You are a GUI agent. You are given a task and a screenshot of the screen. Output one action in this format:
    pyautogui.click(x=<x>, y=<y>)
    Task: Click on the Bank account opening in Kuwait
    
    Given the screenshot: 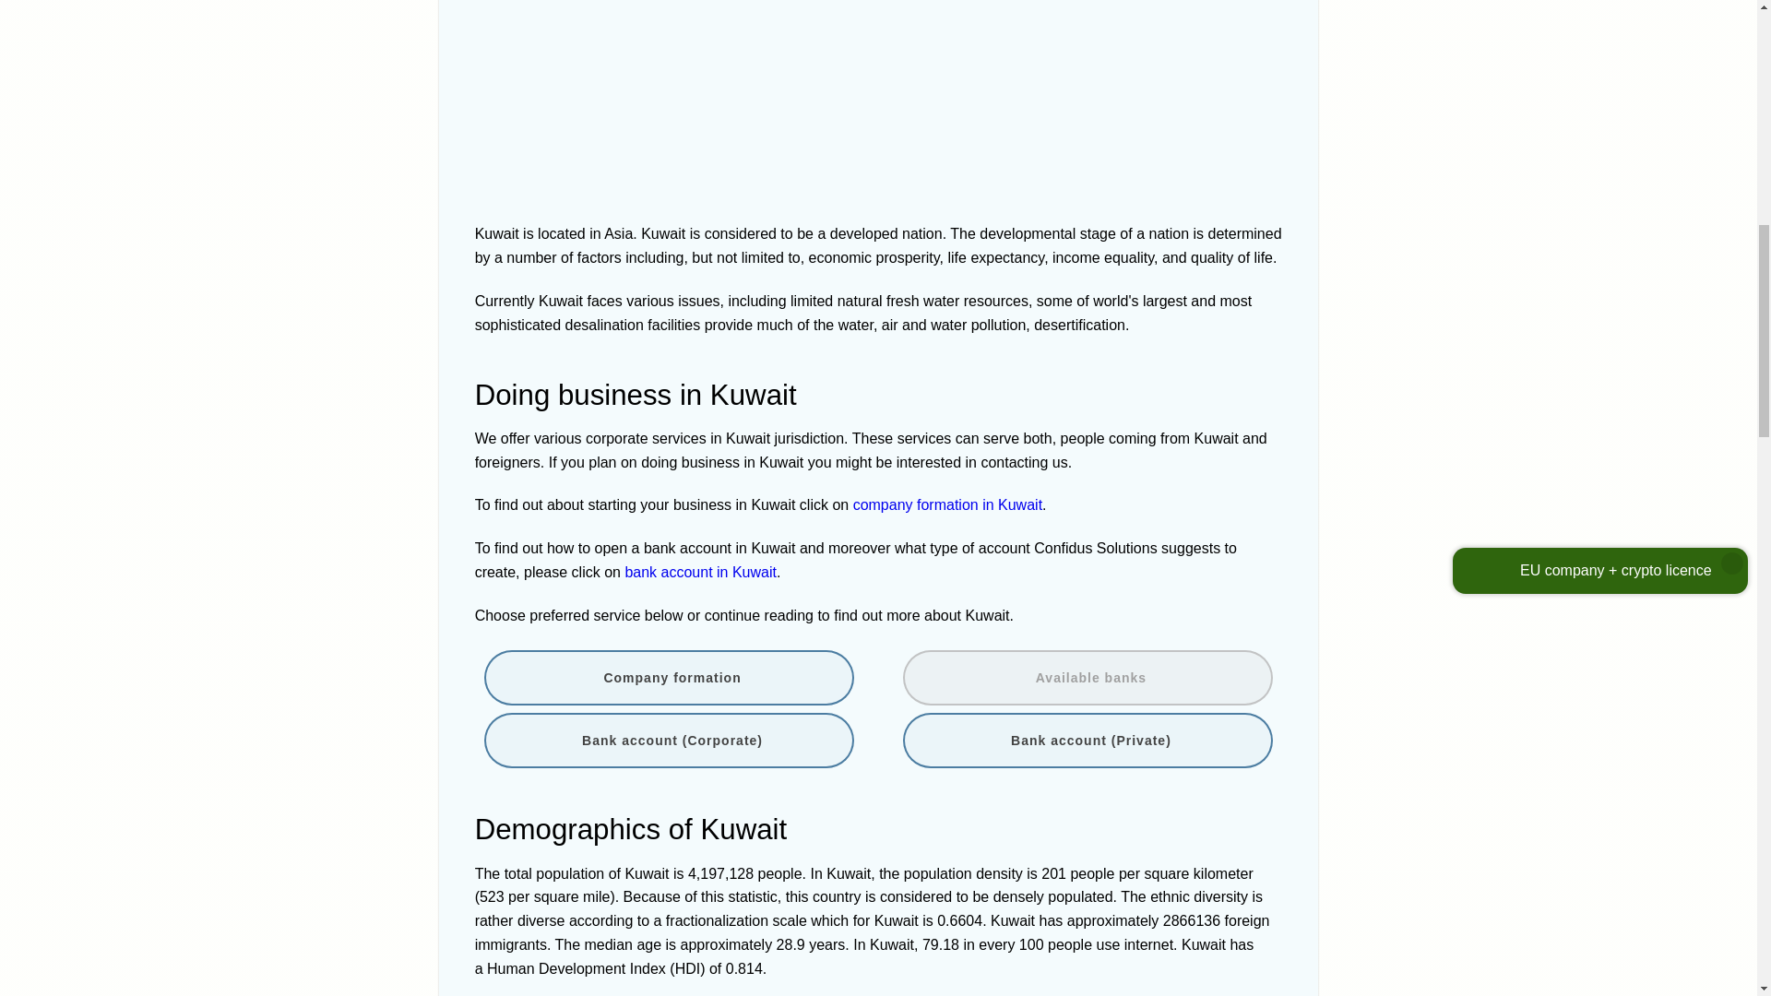 What is the action you would take?
    pyautogui.click(x=701, y=572)
    